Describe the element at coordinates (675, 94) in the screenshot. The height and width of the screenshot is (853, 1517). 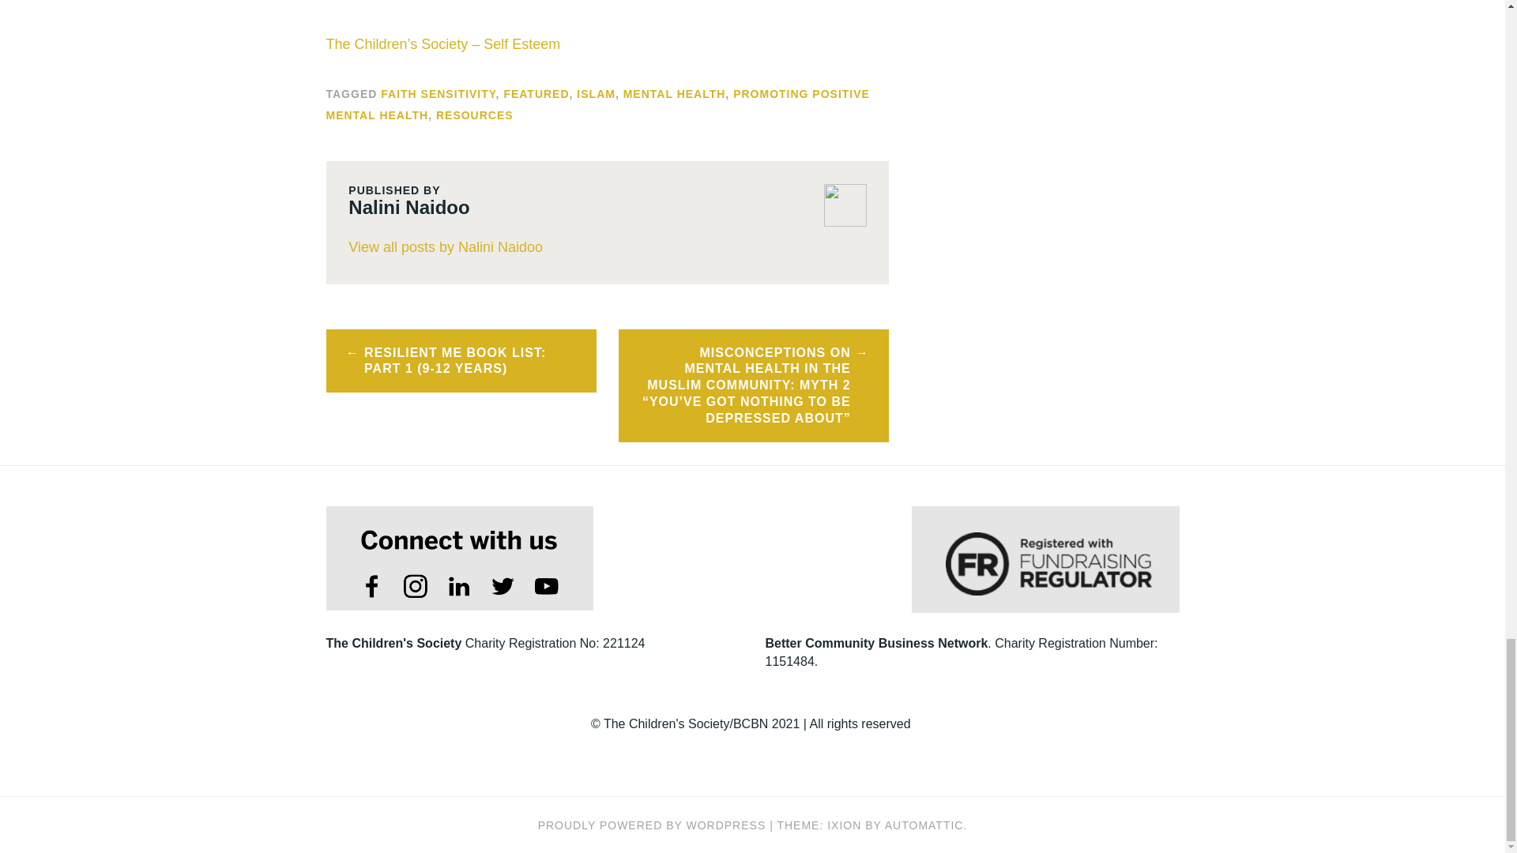
I see `MENTAL HEALTH` at that location.